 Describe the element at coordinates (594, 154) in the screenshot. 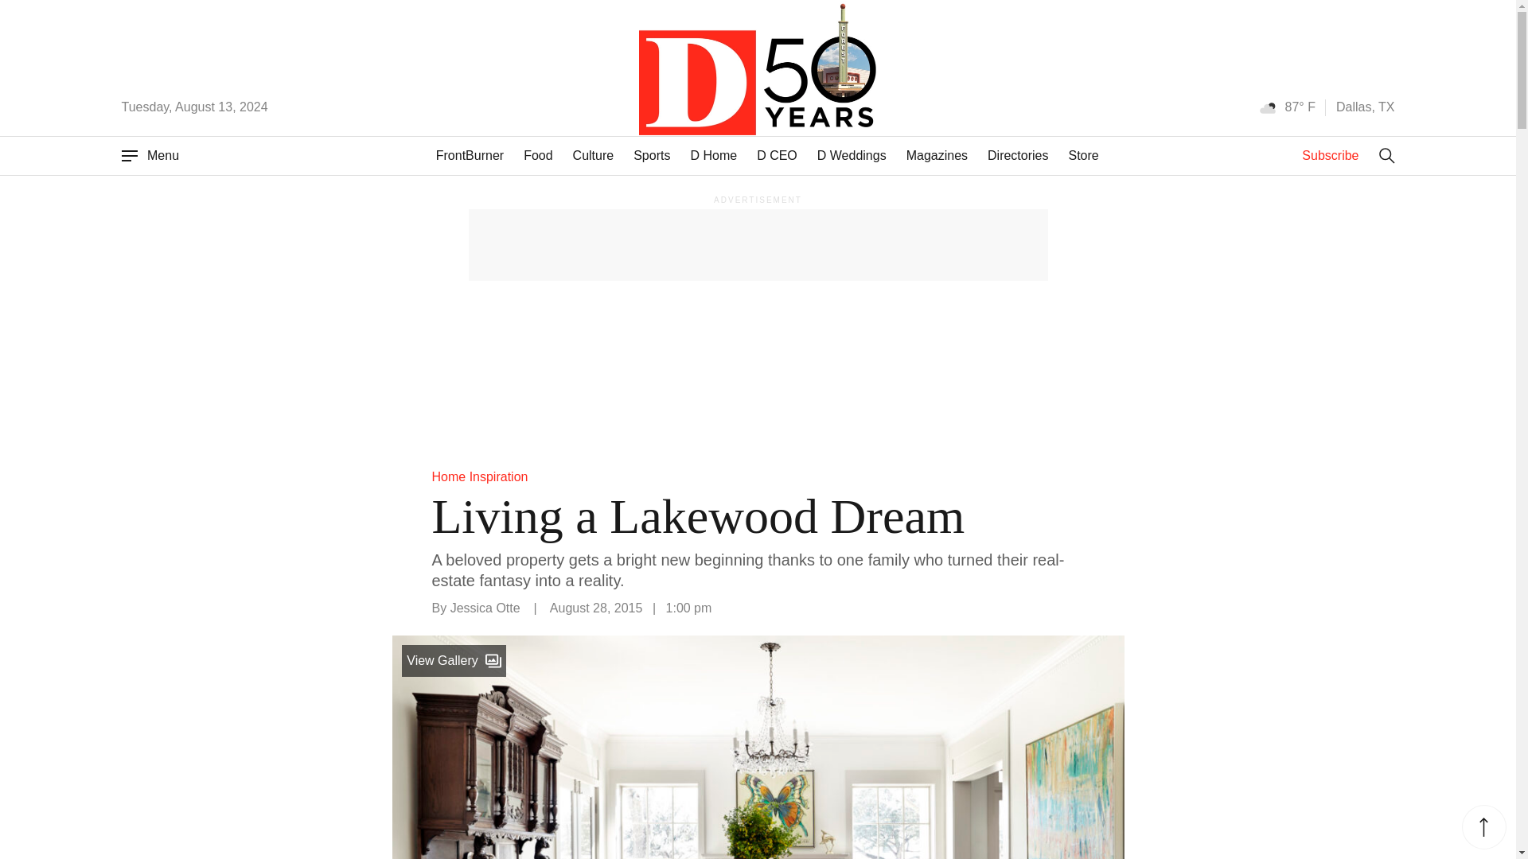

I see `Culture` at that location.